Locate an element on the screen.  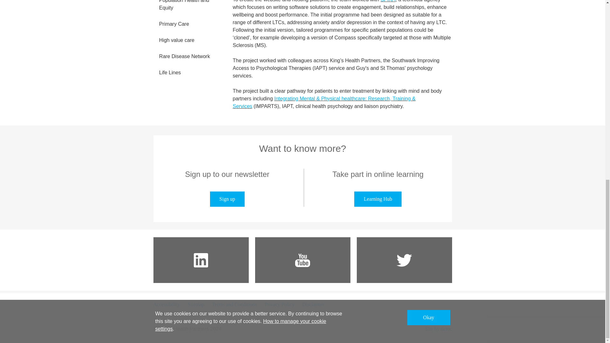
Linkedin is located at coordinates (200, 260).